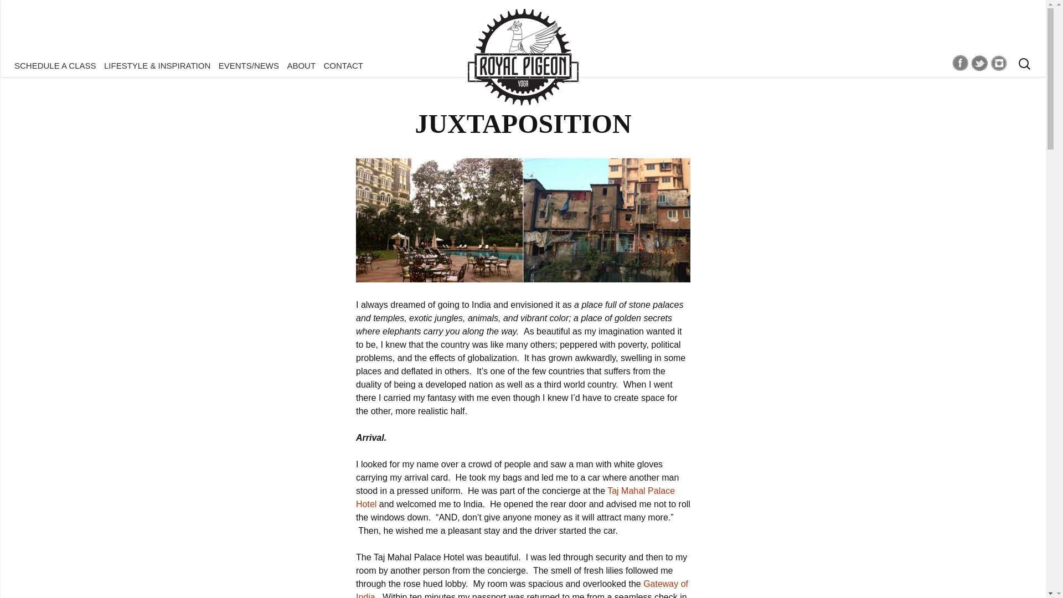 This screenshot has height=598, width=1063. What do you see at coordinates (41, 65) in the screenshot?
I see `Skip to content` at bounding box center [41, 65].